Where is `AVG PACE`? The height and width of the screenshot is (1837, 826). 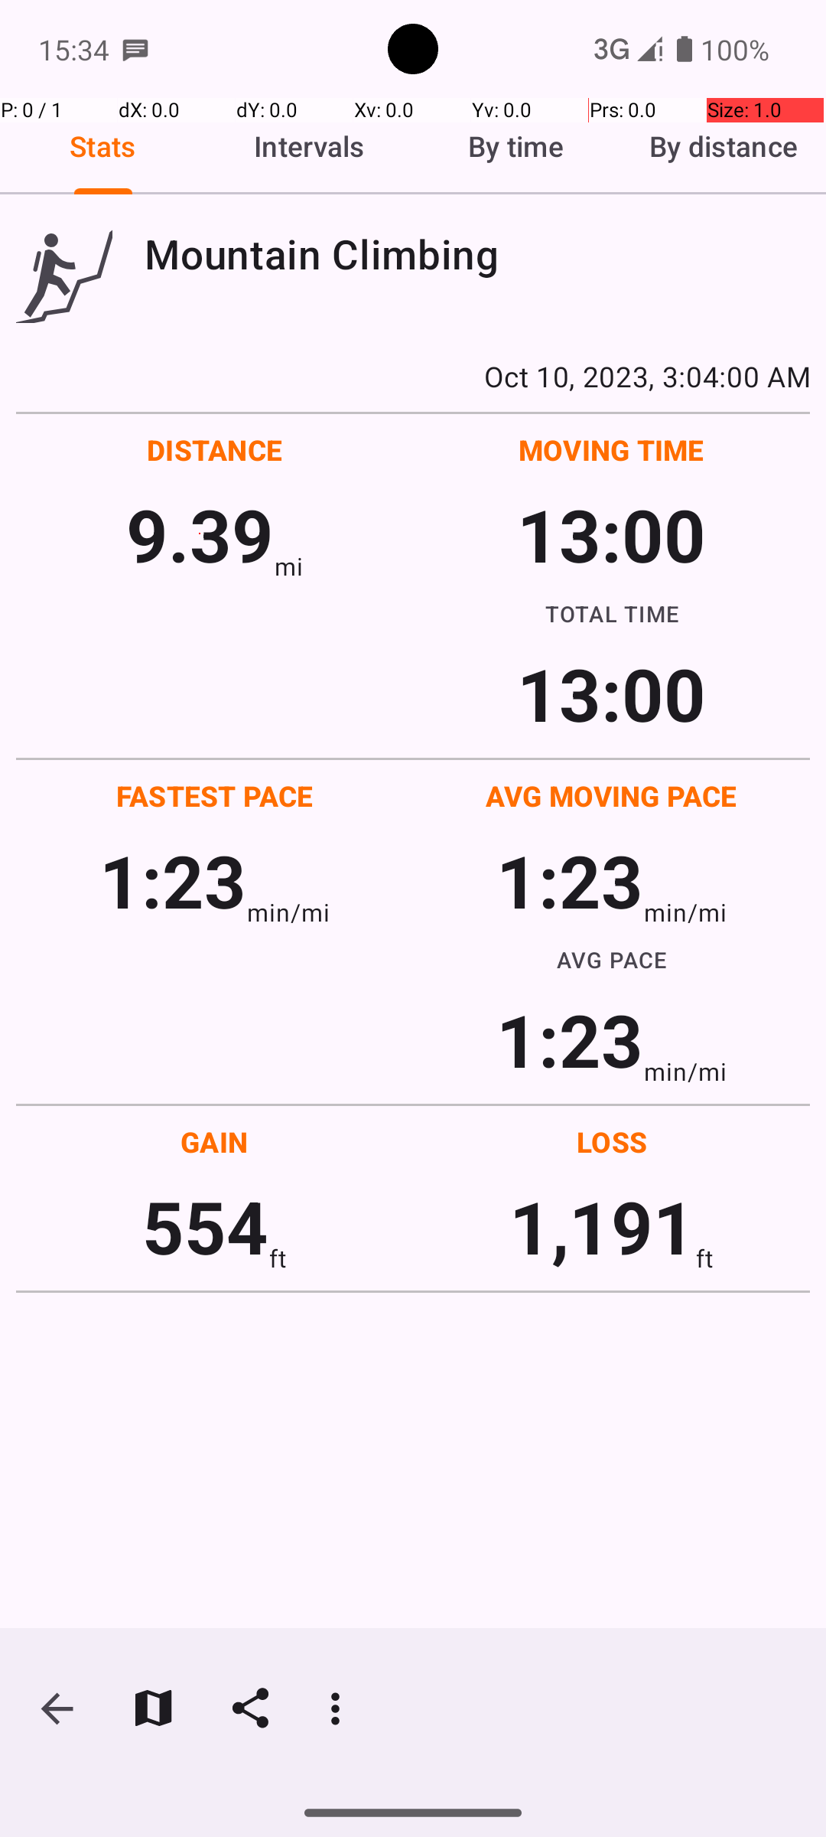
AVG PACE is located at coordinates (612, 960).